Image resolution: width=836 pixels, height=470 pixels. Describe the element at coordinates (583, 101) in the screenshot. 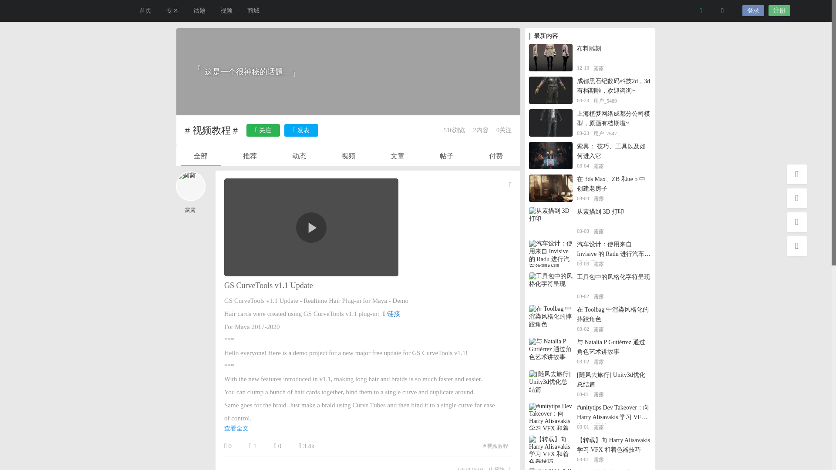

I see `2022-03-23 10:49:39` at that location.